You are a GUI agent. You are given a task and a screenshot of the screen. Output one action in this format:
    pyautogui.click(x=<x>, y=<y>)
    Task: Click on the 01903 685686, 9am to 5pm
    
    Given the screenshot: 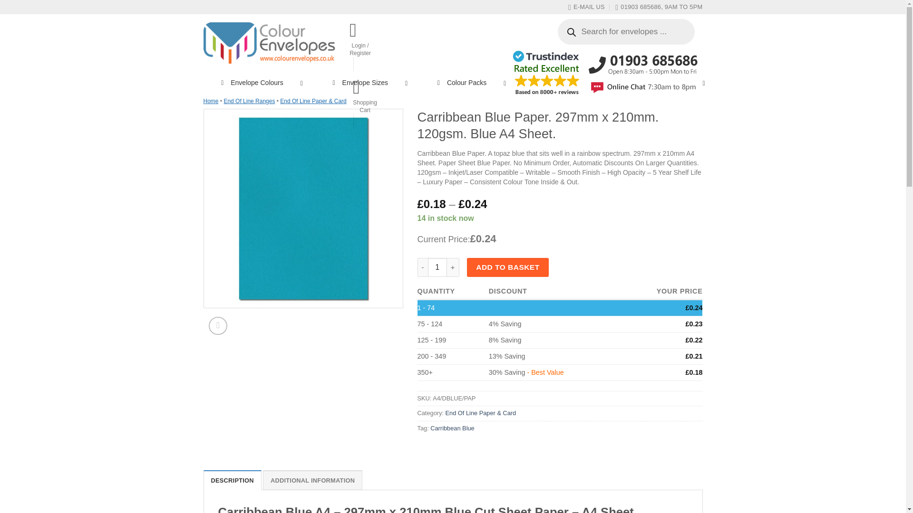 What is the action you would take?
    pyautogui.click(x=659, y=7)
    